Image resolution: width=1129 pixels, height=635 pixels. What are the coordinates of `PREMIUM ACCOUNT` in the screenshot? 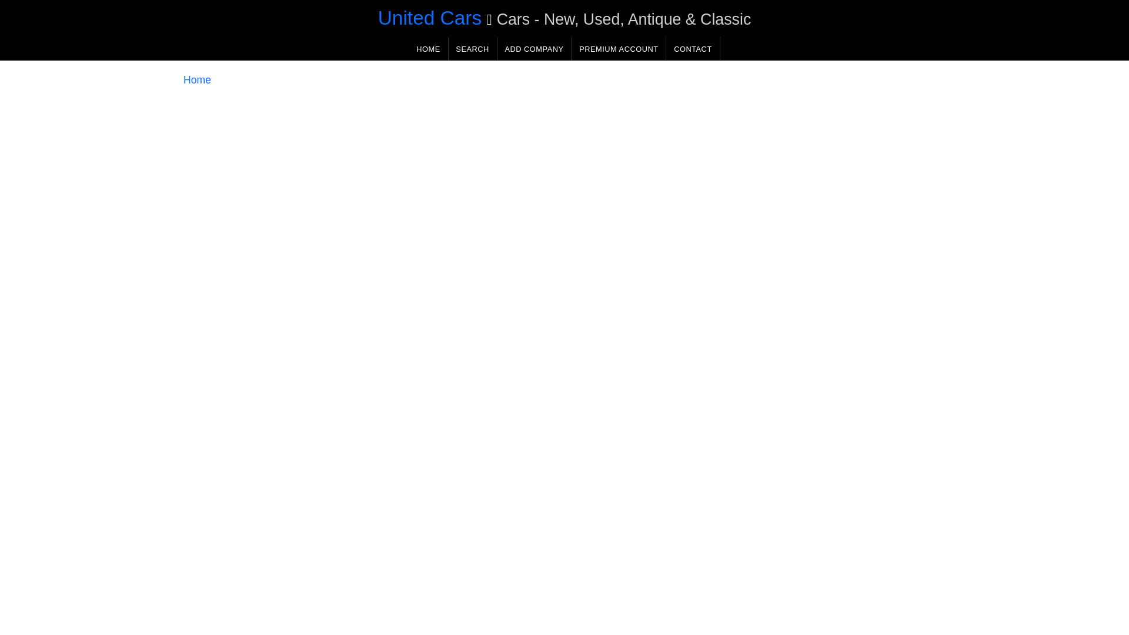 It's located at (619, 48).